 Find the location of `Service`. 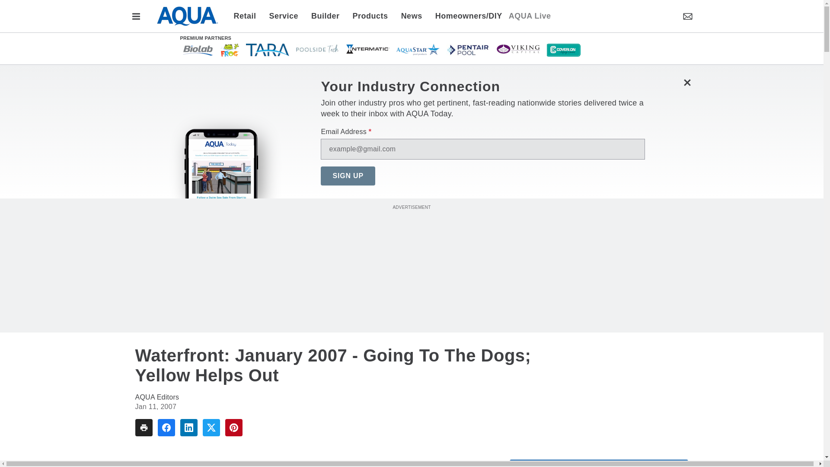

Service is located at coordinates (284, 16).